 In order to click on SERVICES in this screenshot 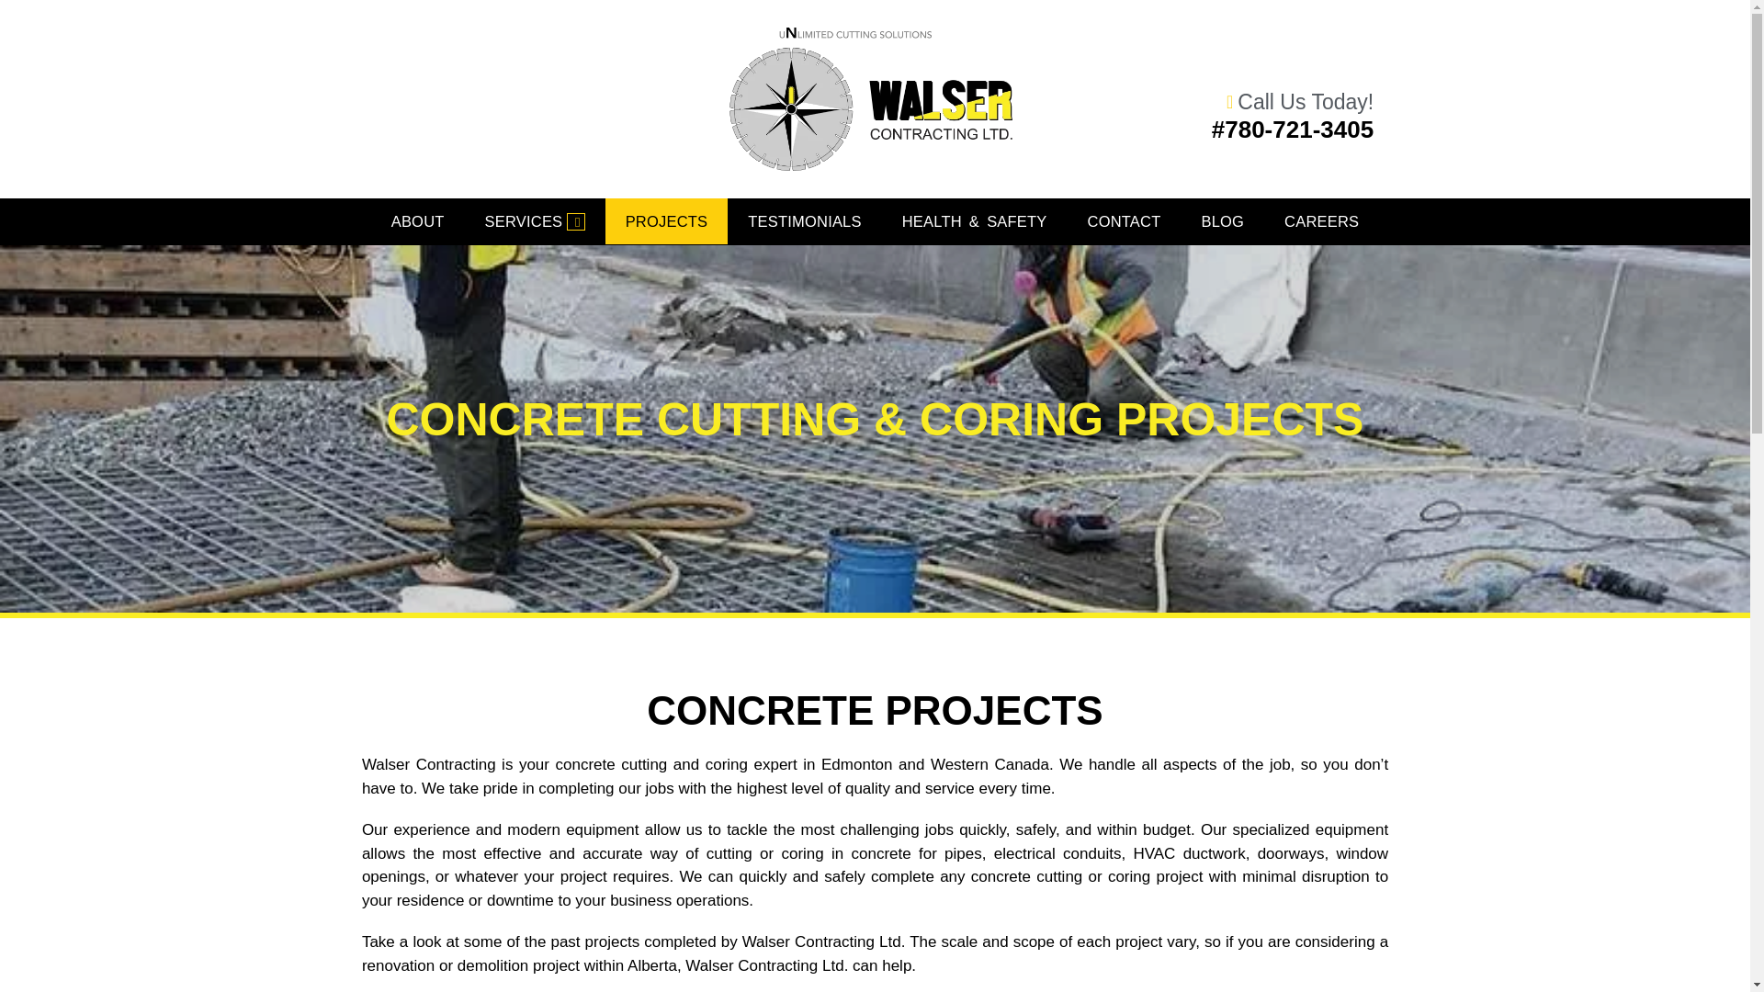, I will do `click(535, 221)`.